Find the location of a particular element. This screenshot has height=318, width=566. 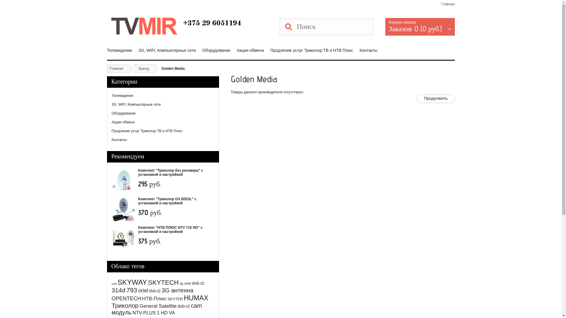

Golden Media is located at coordinates (175, 69).